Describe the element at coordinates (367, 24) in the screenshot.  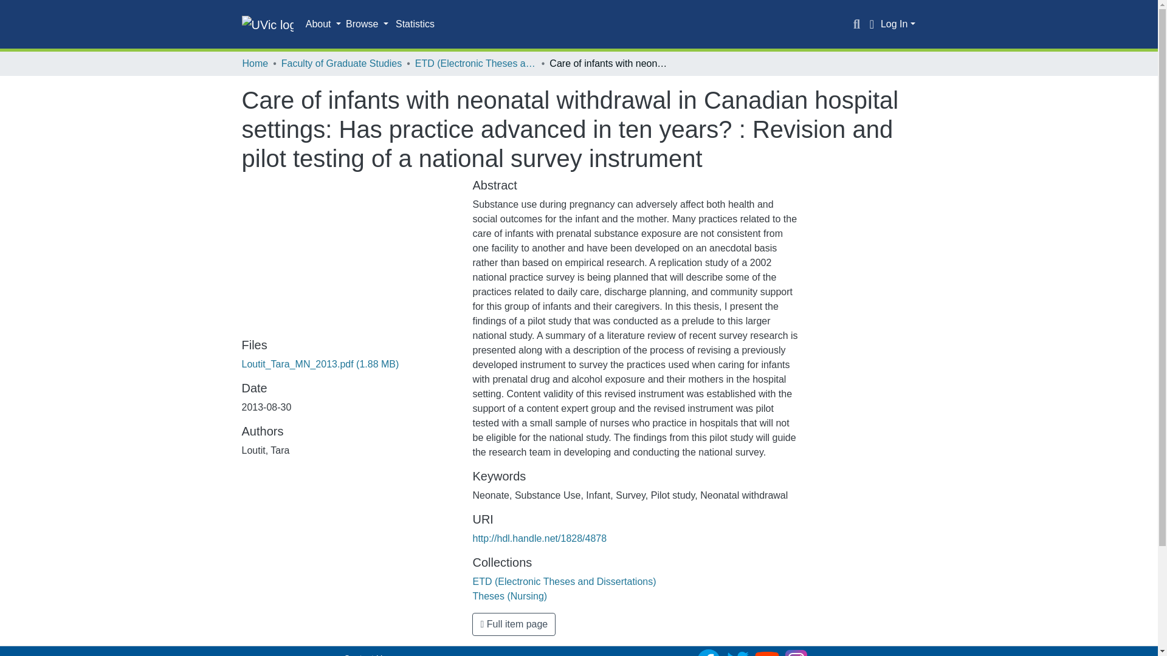
I see `Browse` at that location.